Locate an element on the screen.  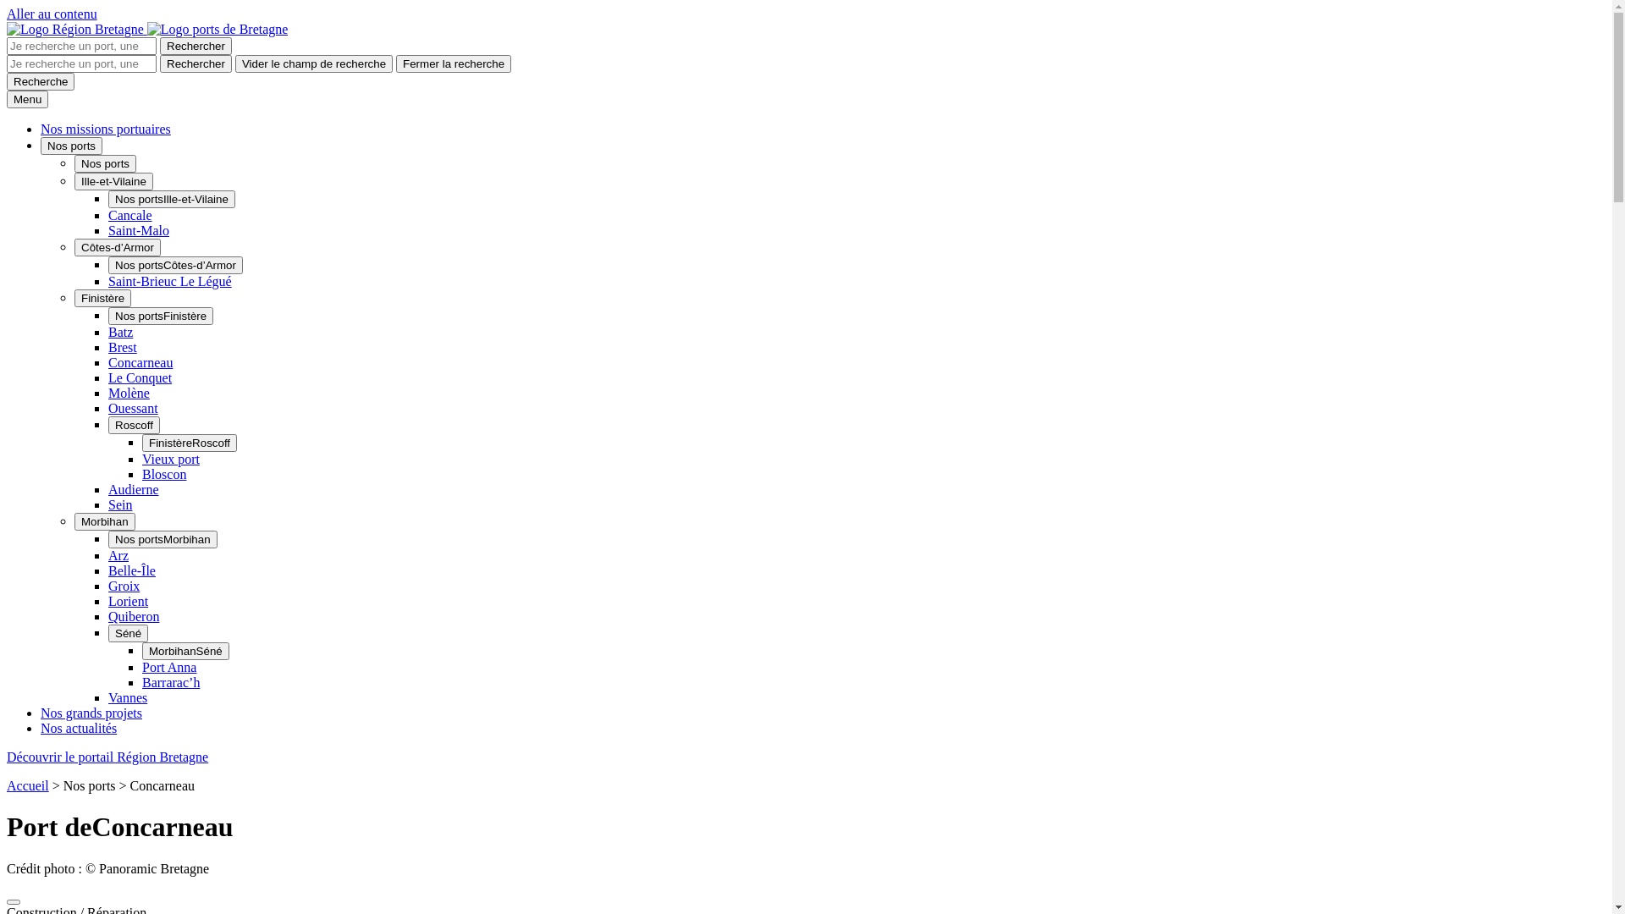
Quiberon is located at coordinates (134, 616).